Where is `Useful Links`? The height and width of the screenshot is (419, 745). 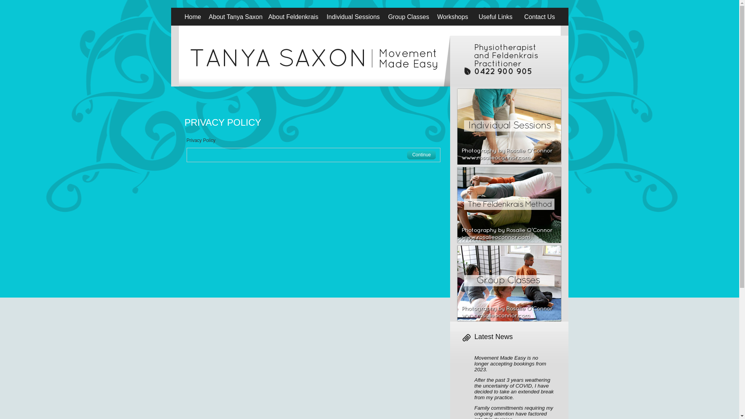 Useful Links is located at coordinates (495, 25).